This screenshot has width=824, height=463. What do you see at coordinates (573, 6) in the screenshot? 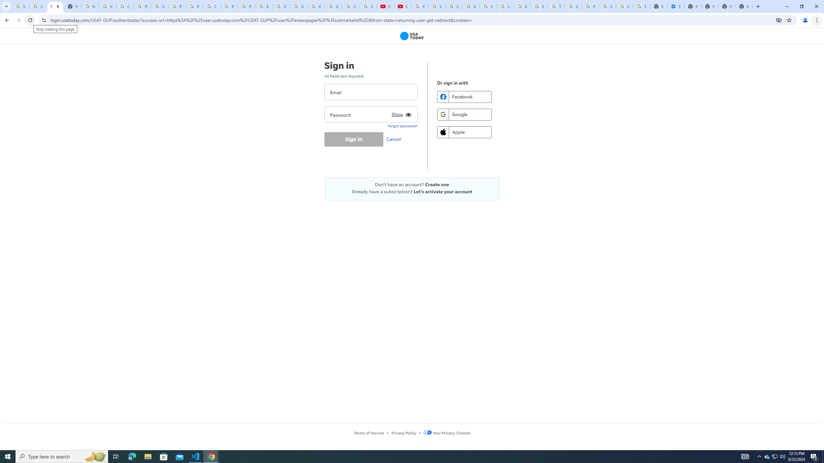
I see `Google Ads - Sign in` at bounding box center [573, 6].